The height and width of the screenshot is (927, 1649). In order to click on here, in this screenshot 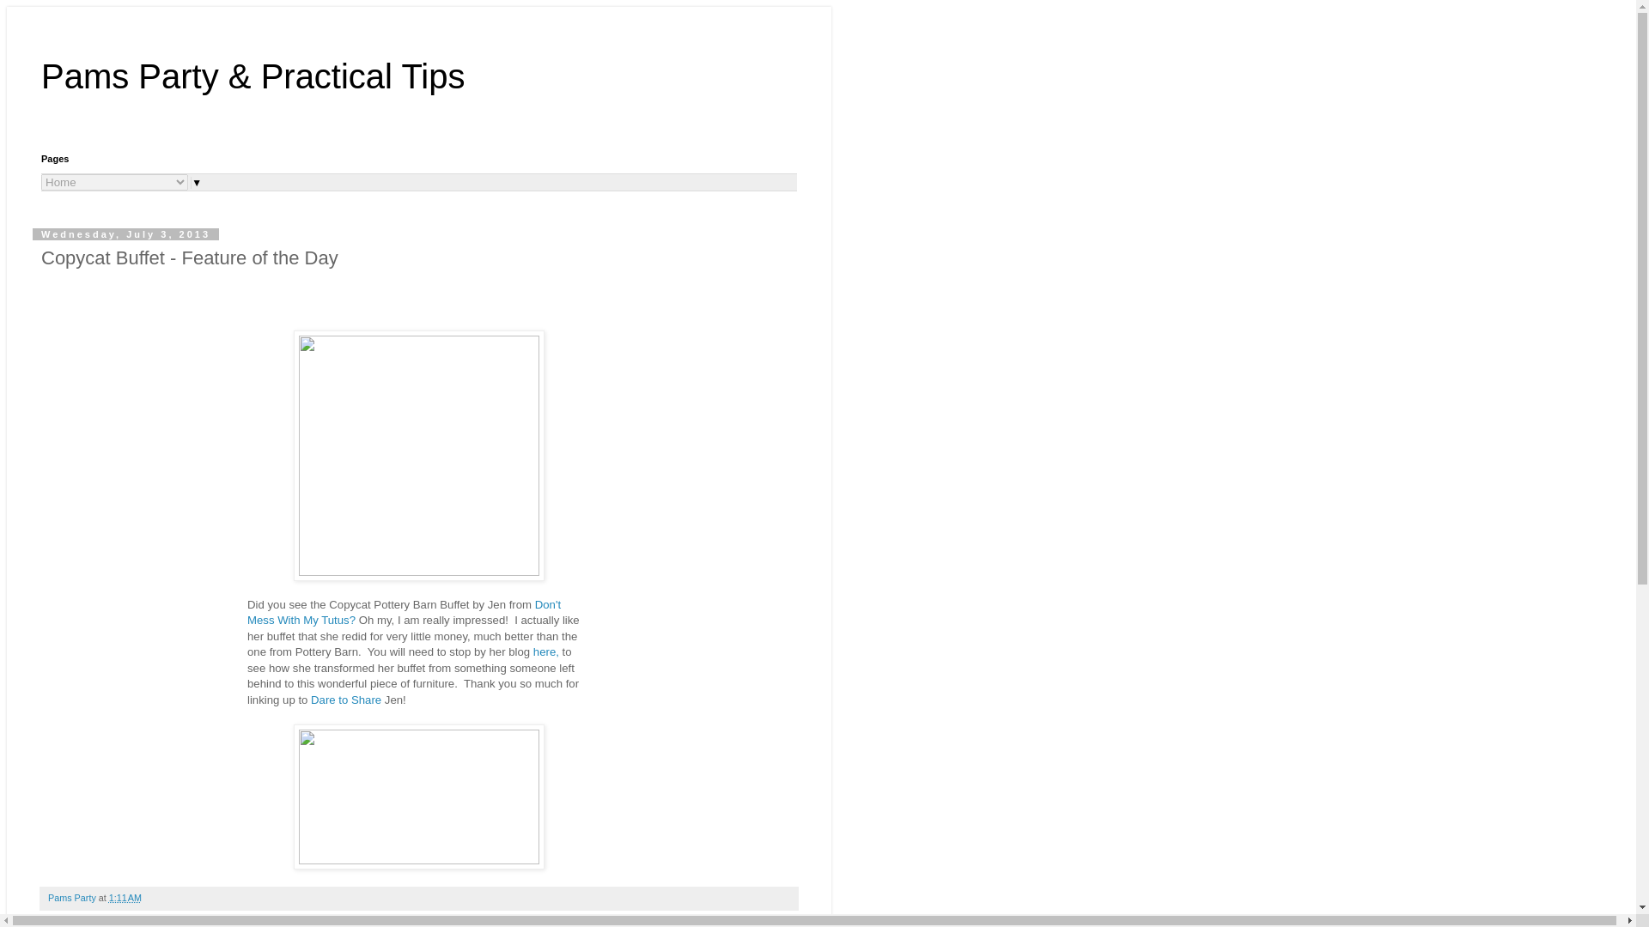, I will do `click(545, 651)`.